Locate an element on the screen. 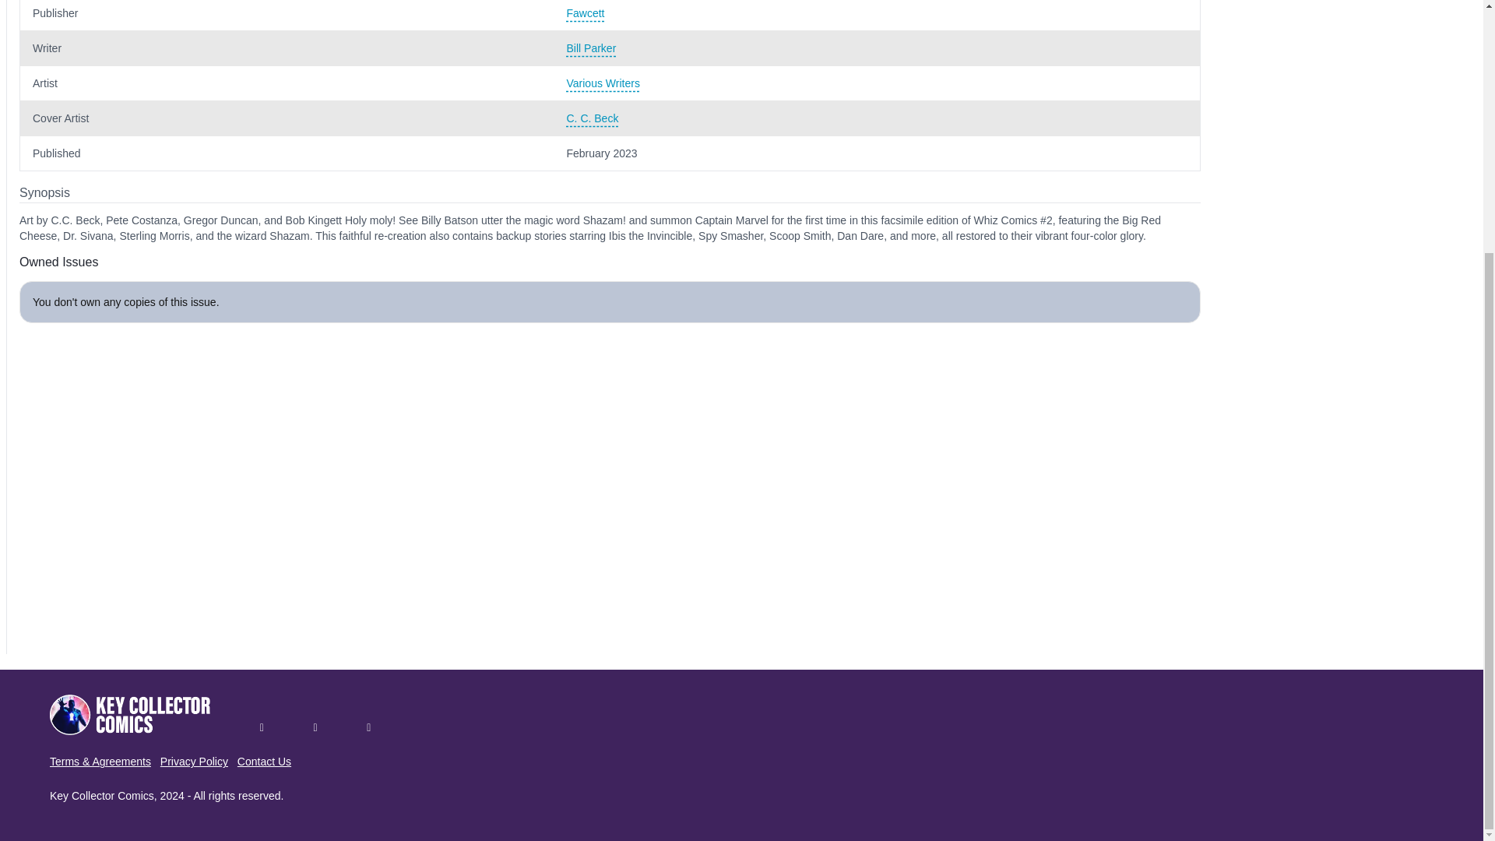 The height and width of the screenshot is (841, 1495). Fawcett is located at coordinates (877, 12).